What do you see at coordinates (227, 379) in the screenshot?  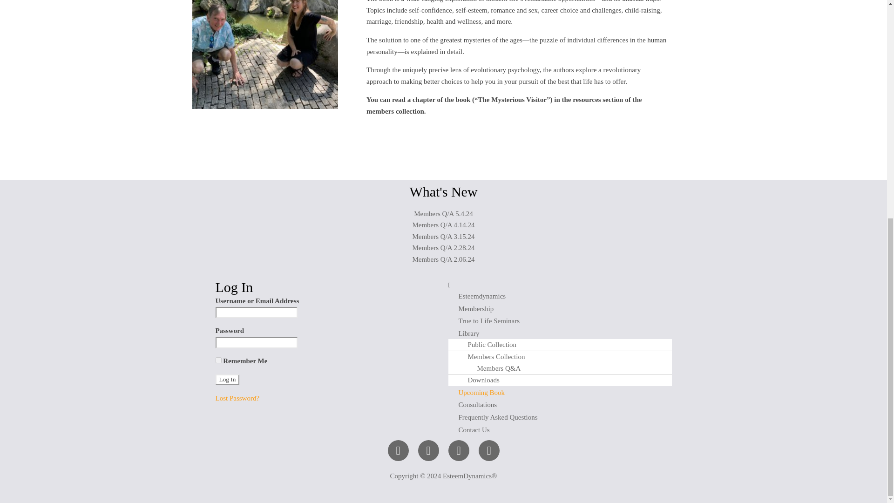 I see `Log In` at bounding box center [227, 379].